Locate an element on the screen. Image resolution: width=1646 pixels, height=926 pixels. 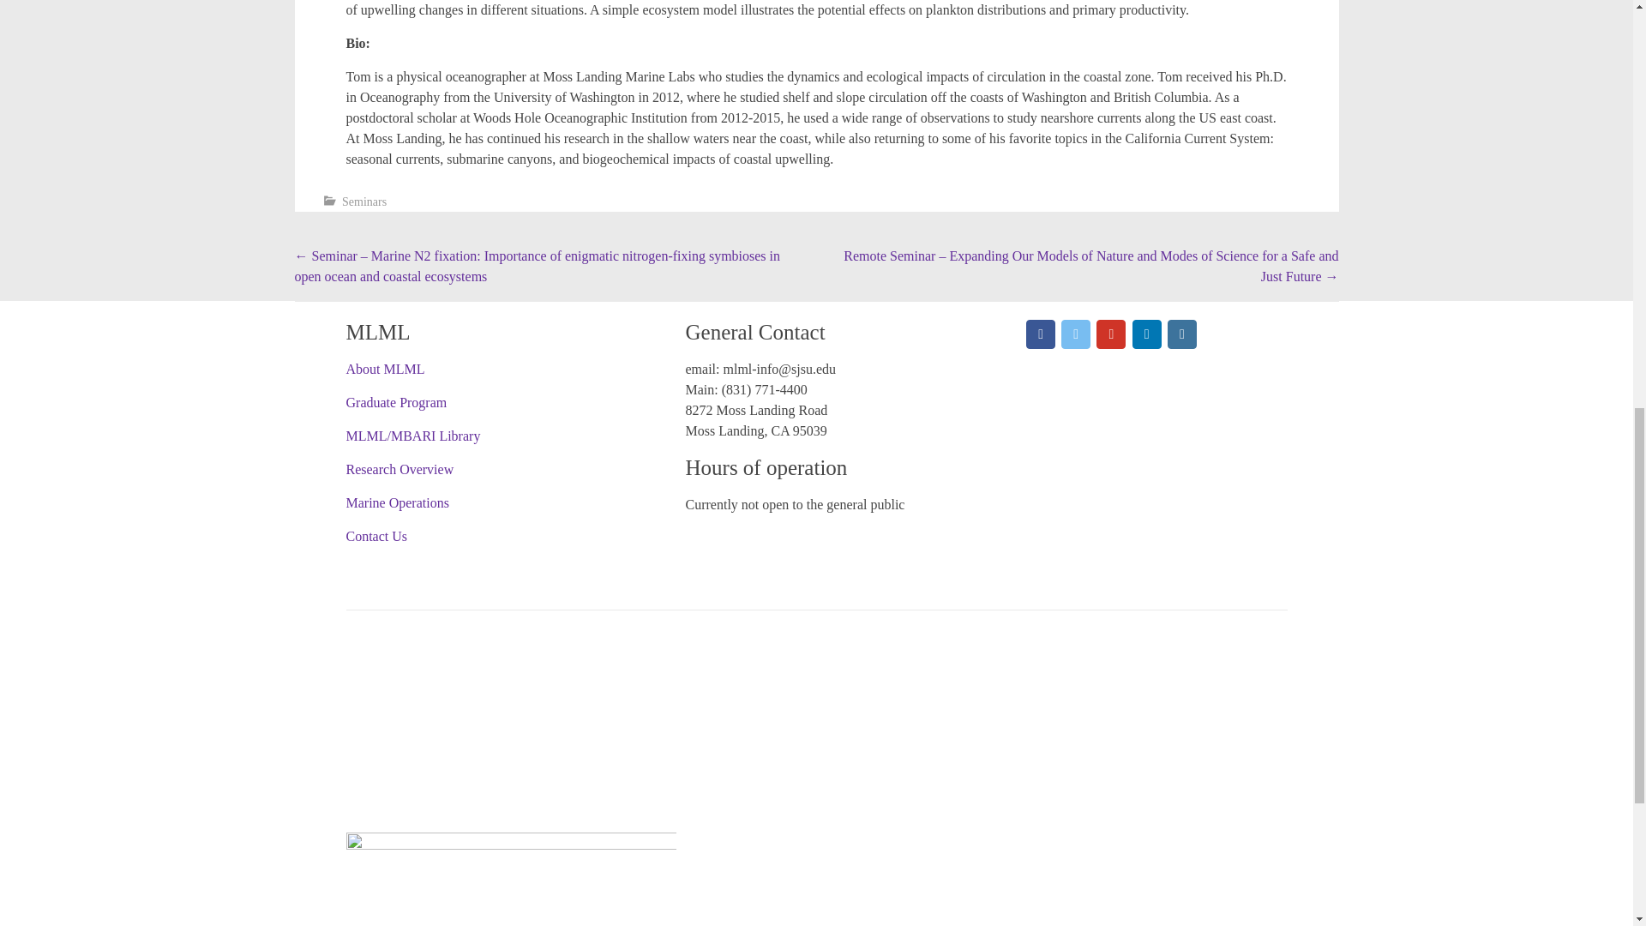
Moss Landing Marine Laboratories on Youtube is located at coordinates (1111, 334).